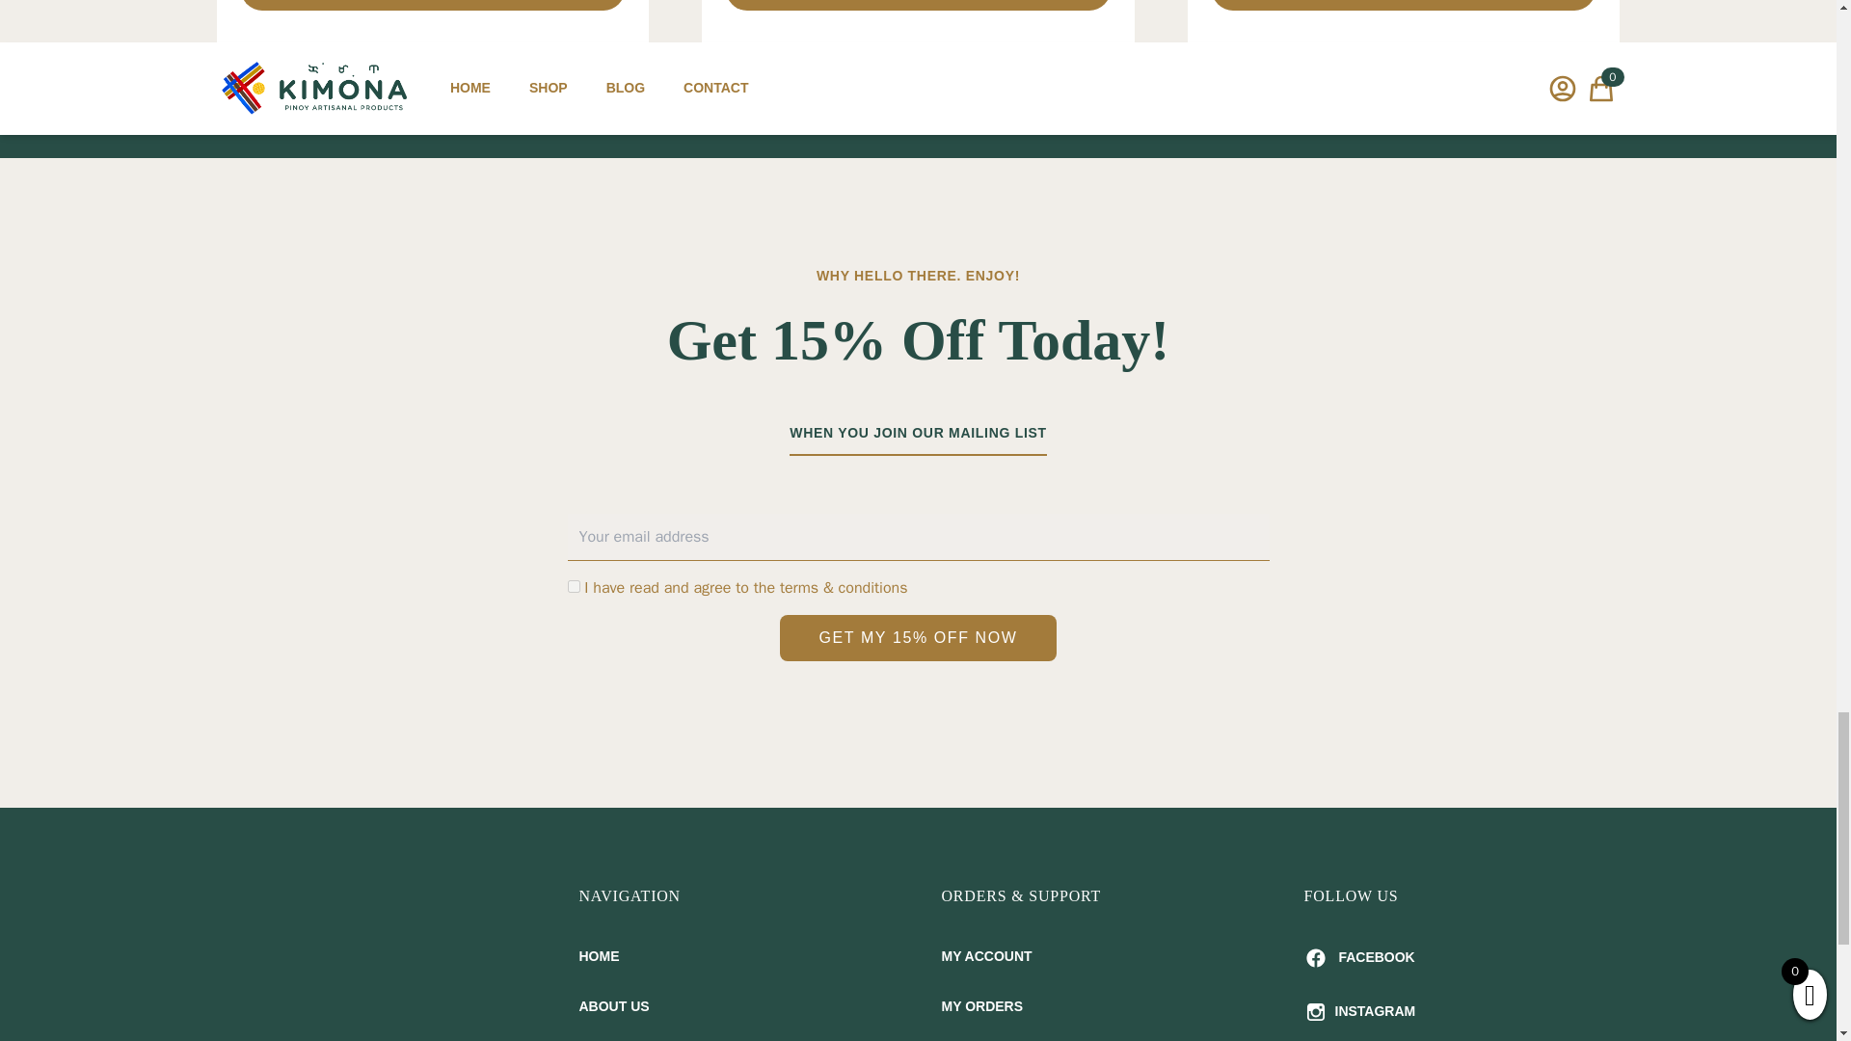 Image resolution: width=1851 pixels, height=1041 pixels. I want to click on Select options, so click(432, 5).